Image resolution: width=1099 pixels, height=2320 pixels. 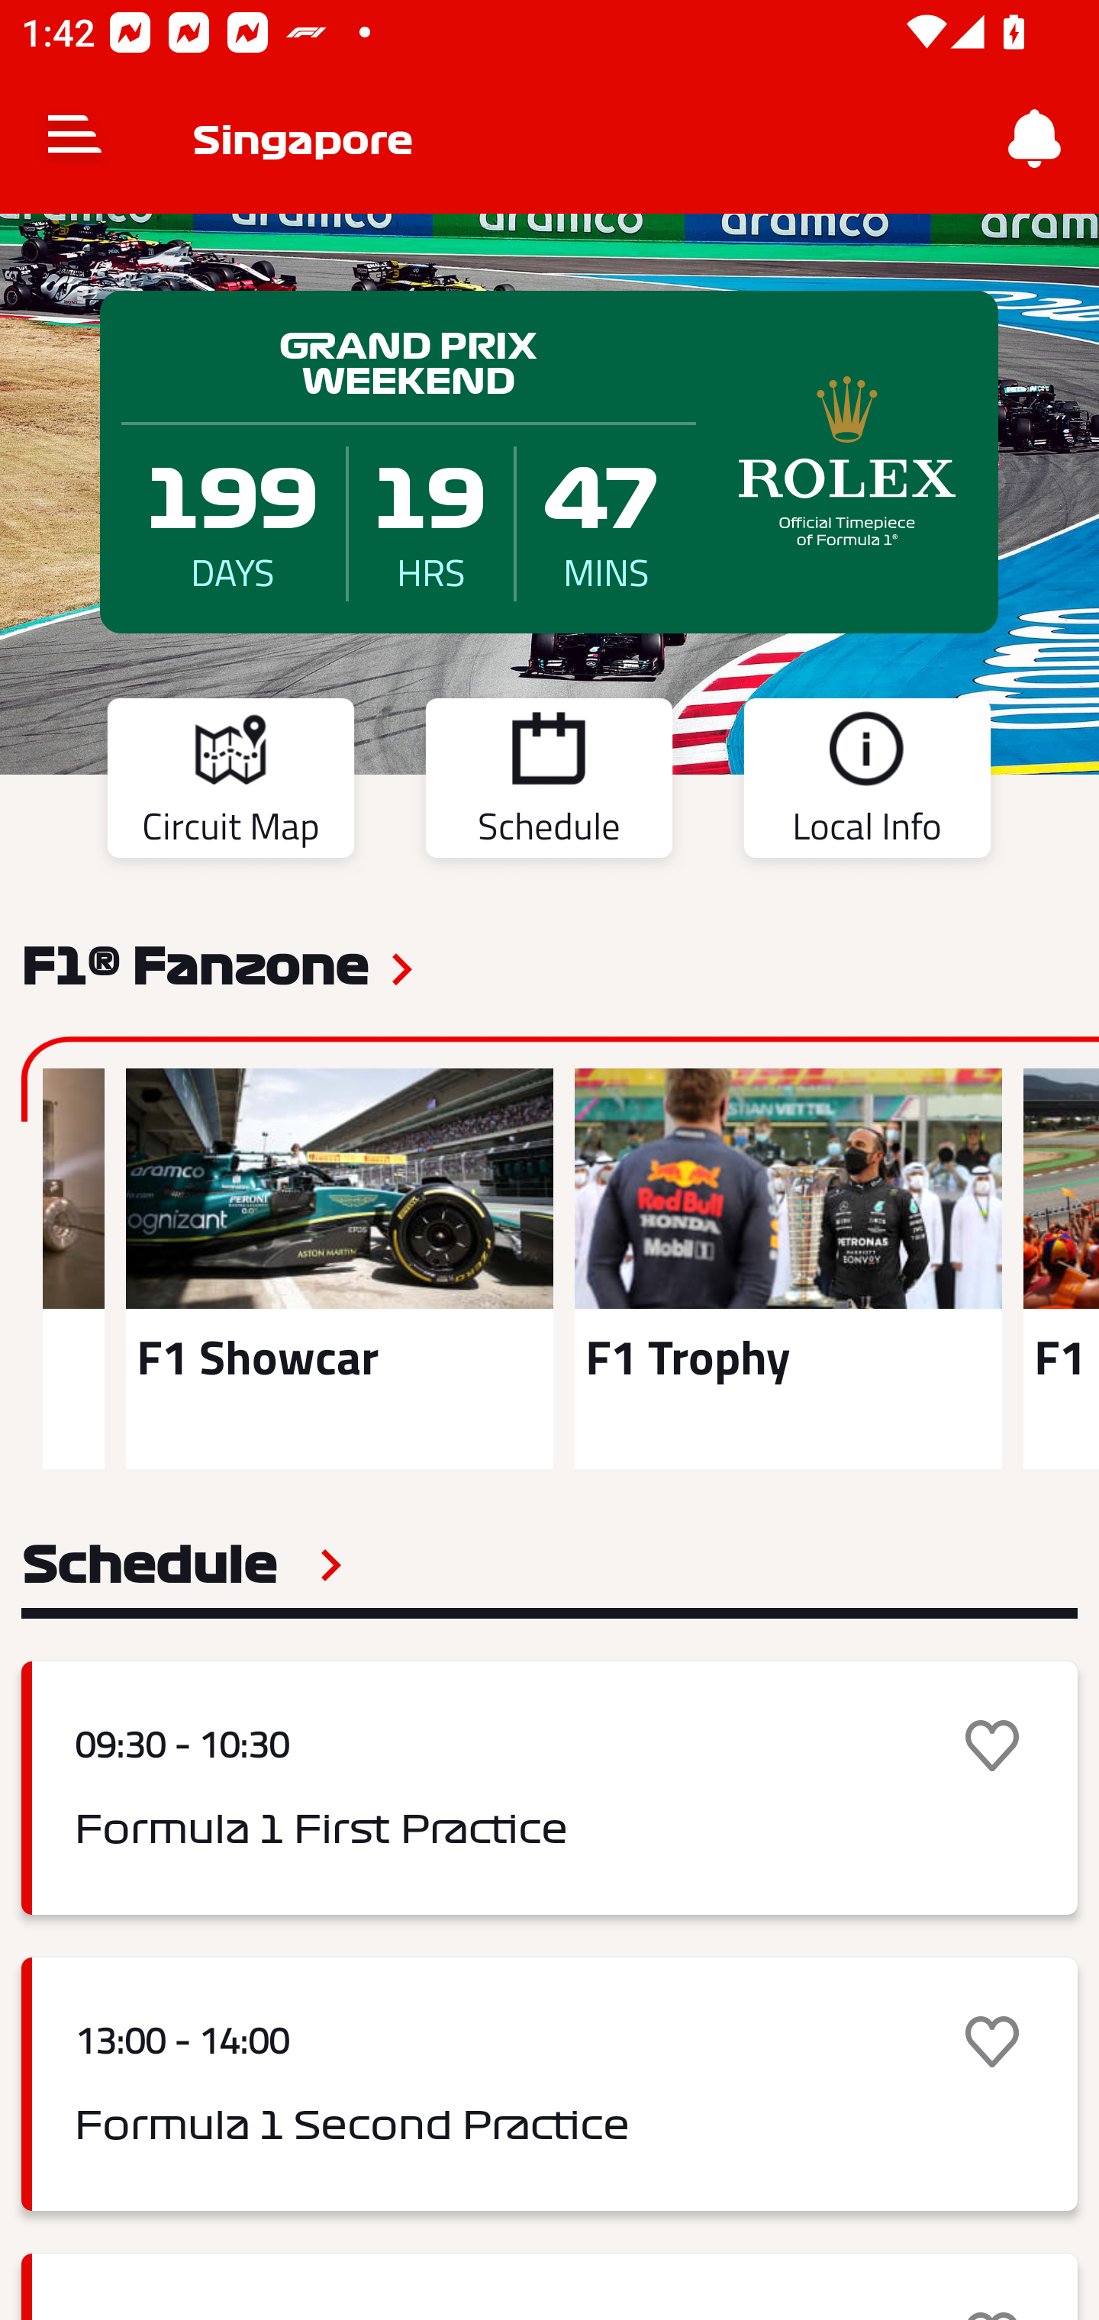 I want to click on 09:30 - 10:30 Formula 1 First Practice, so click(x=549, y=1787).